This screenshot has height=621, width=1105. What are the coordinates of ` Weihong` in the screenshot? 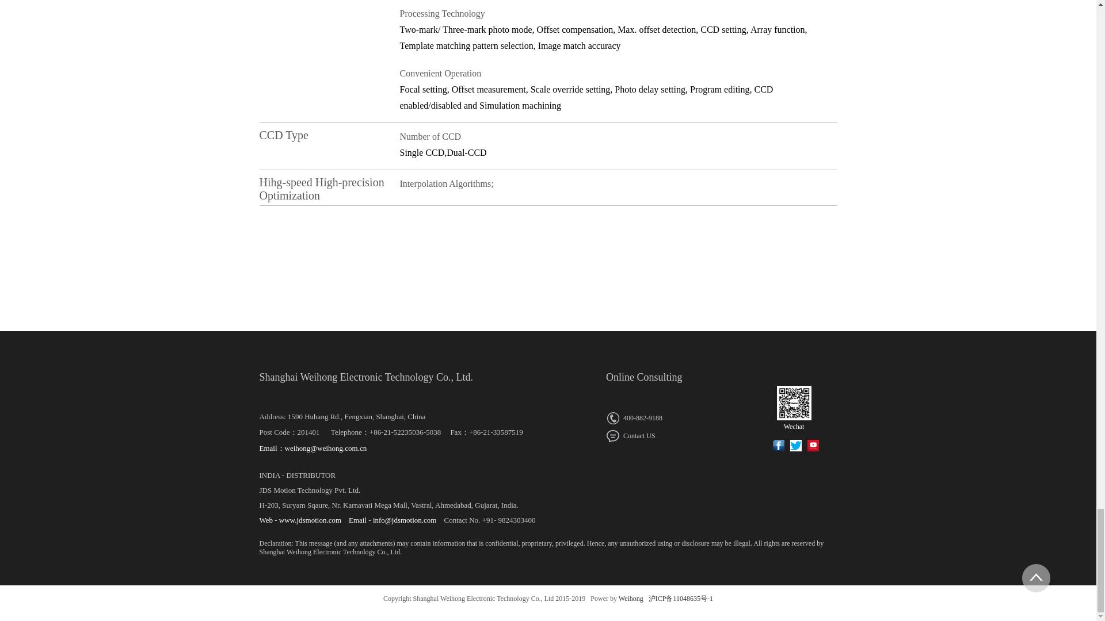 It's located at (630, 598).